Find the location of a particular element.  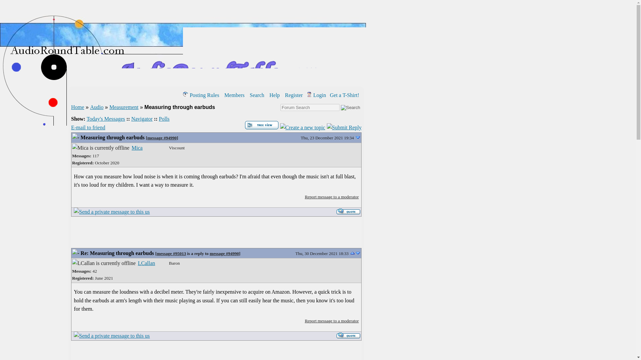

Register is located at coordinates (293, 95).